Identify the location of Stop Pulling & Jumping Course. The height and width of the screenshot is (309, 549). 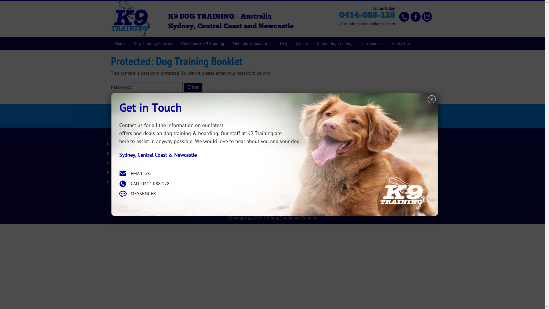
(231, 173).